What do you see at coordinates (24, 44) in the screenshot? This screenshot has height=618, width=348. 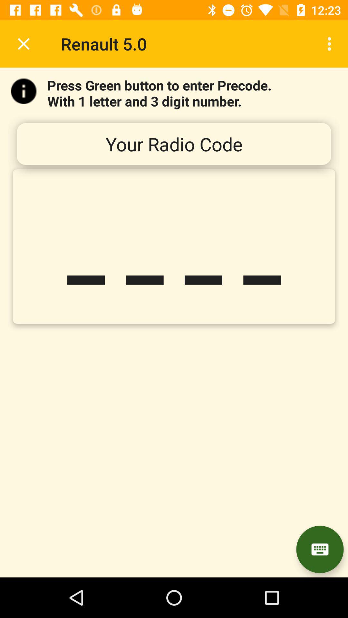 I see `choose icon to the left of the renault 5.0` at bounding box center [24, 44].